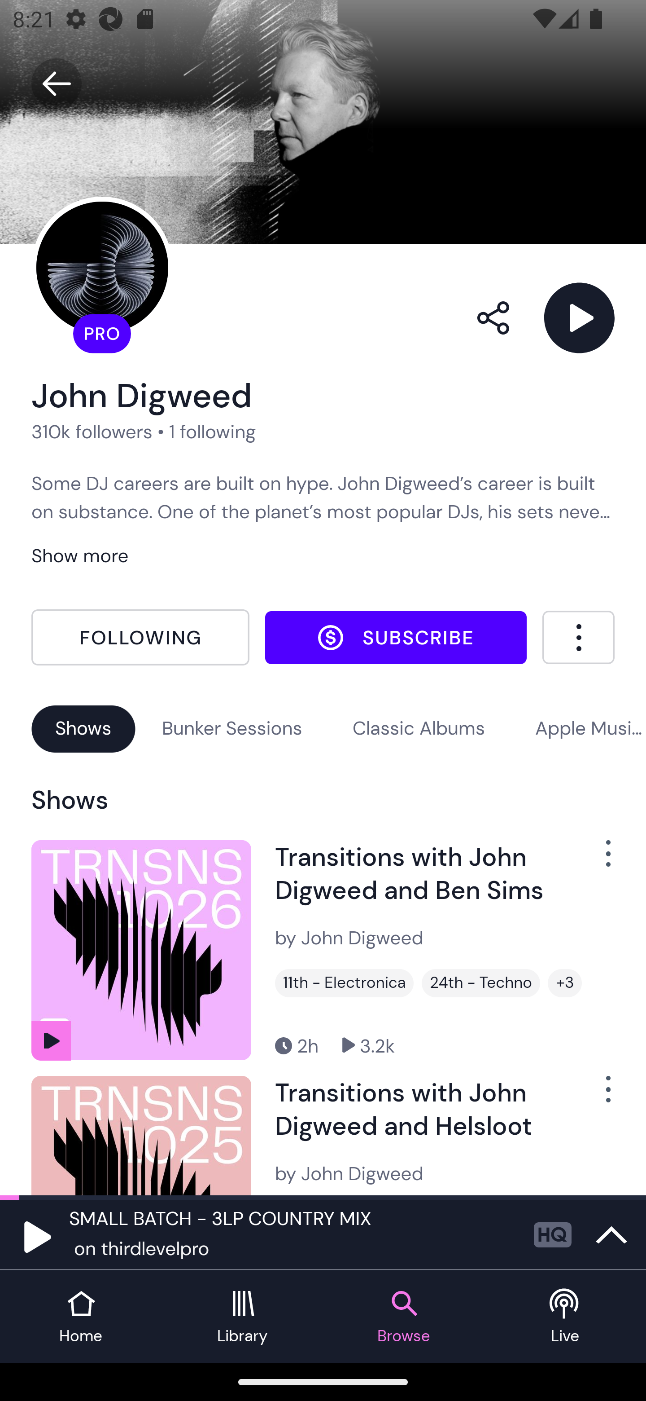 The width and height of the screenshot is (646, 1401). What do you see at coordinates (81, 1317) in the screenshot?
I see `Home tab Home` at bounding box center [81, 1317].